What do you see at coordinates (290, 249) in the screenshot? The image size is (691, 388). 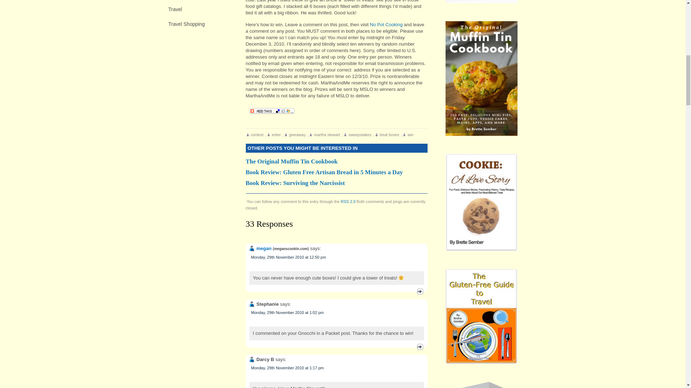 I see `meganscookin.com` at bounding box center [290, 249].